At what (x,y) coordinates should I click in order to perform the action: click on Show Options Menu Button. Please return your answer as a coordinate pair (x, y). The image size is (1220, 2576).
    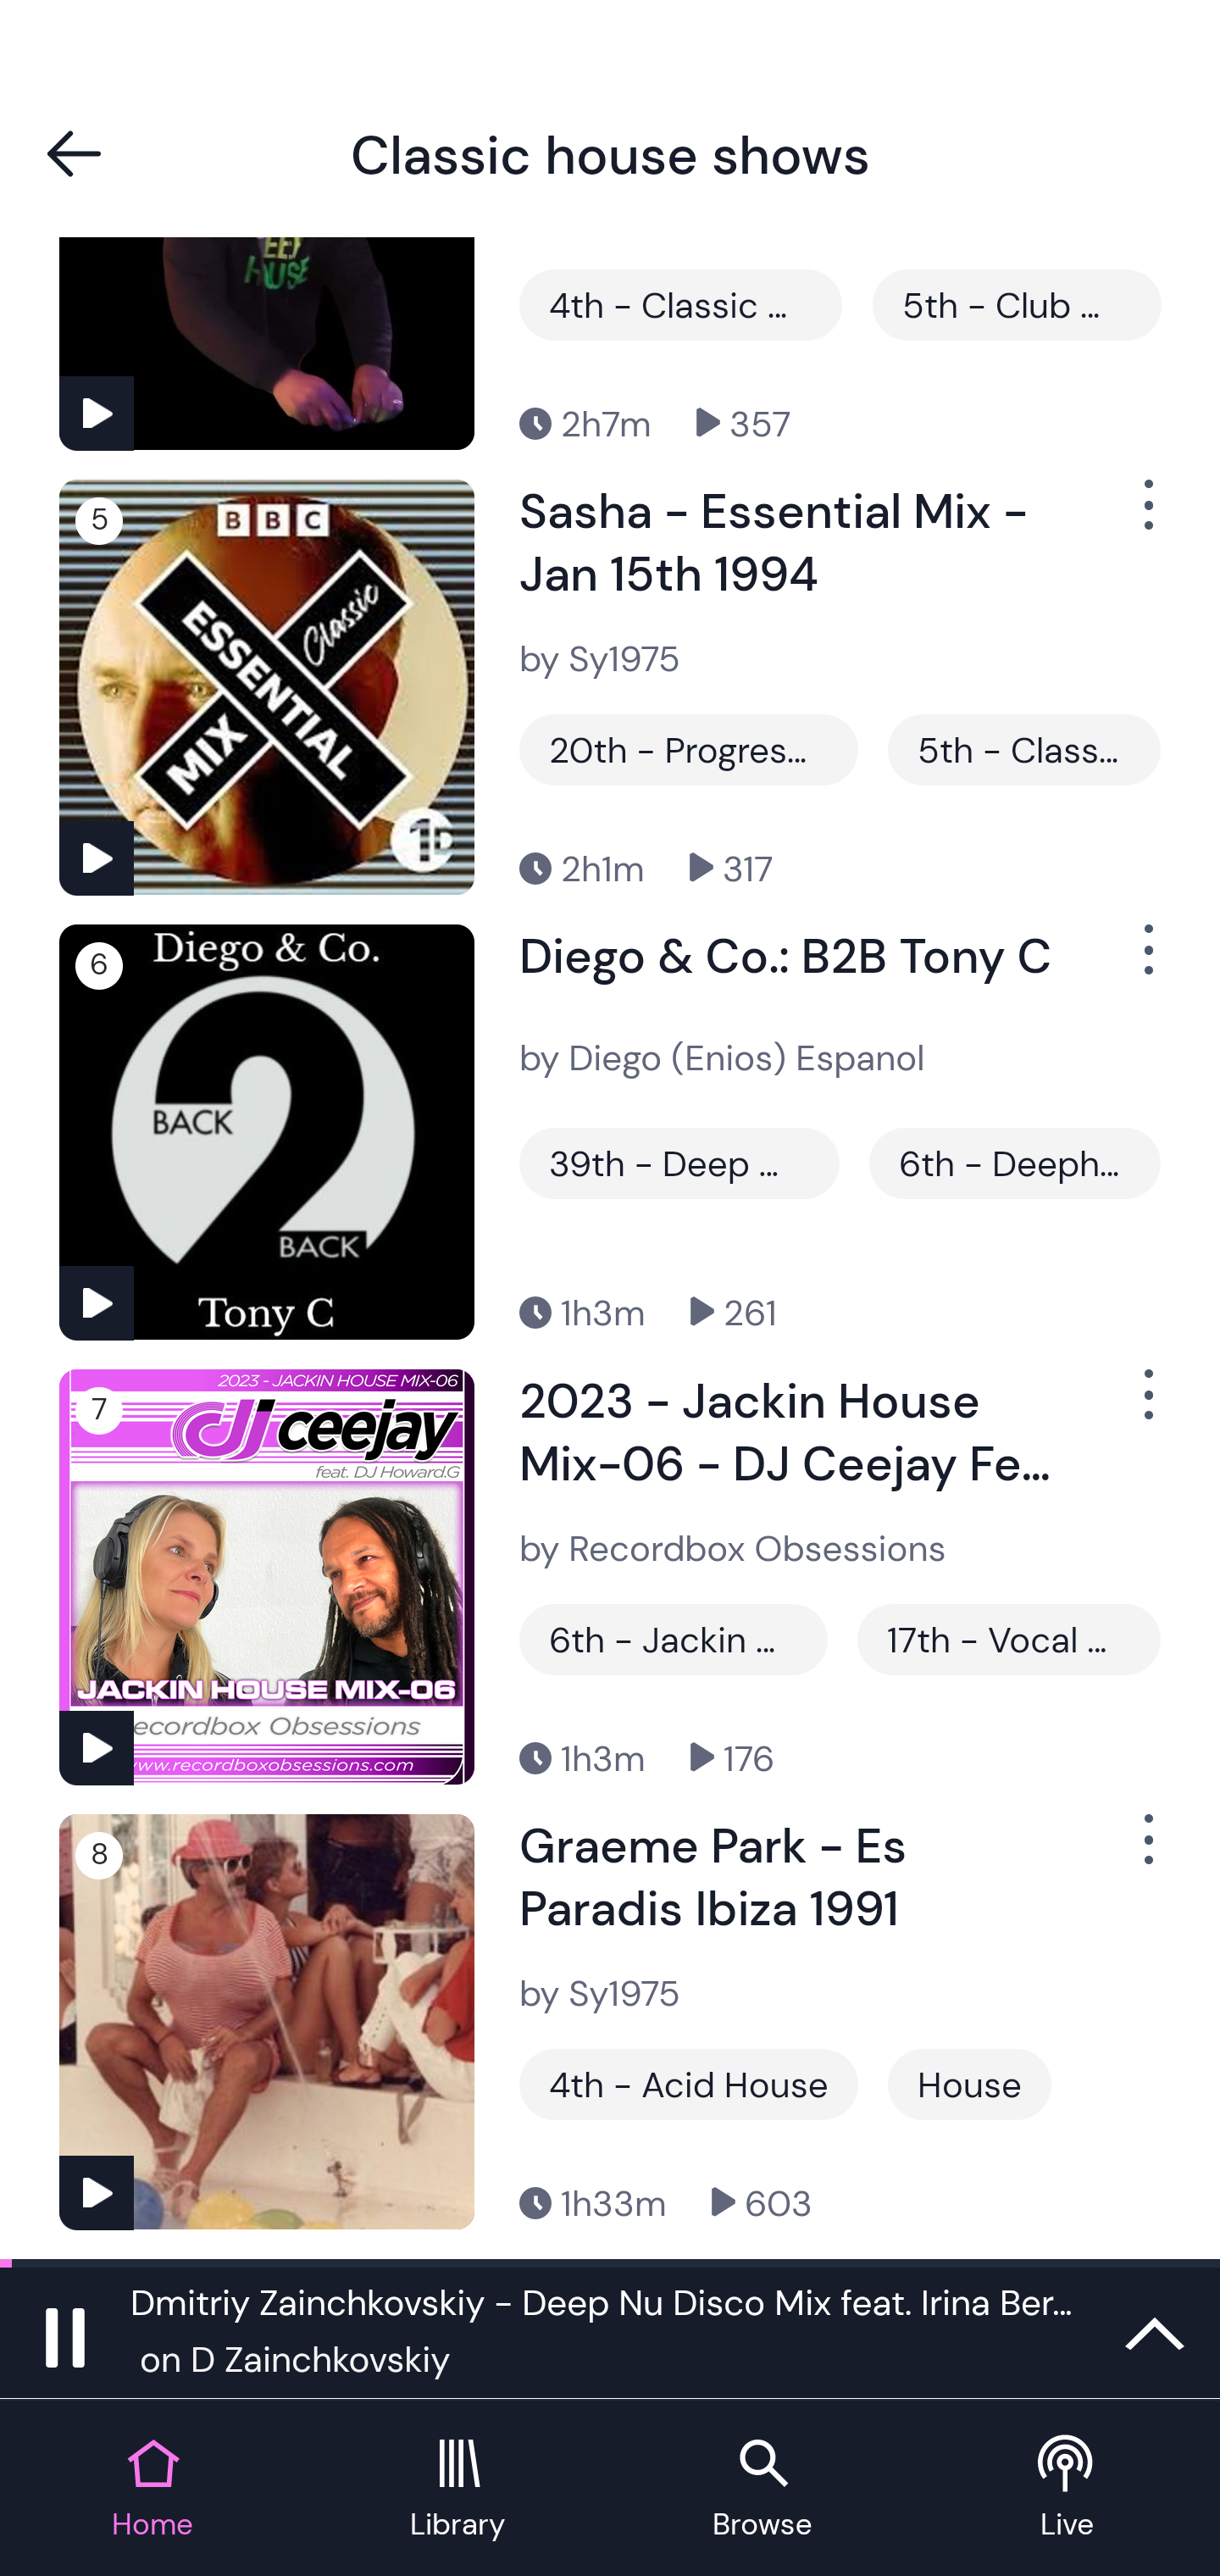
    Looking at the image, I should click on (1145, 1408).